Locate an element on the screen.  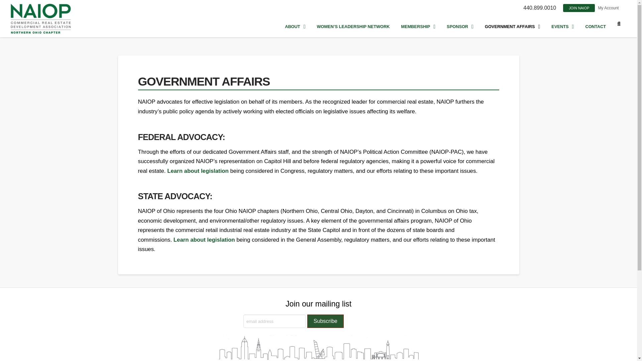
440.899.0010 is located at coordinates (540, 8).